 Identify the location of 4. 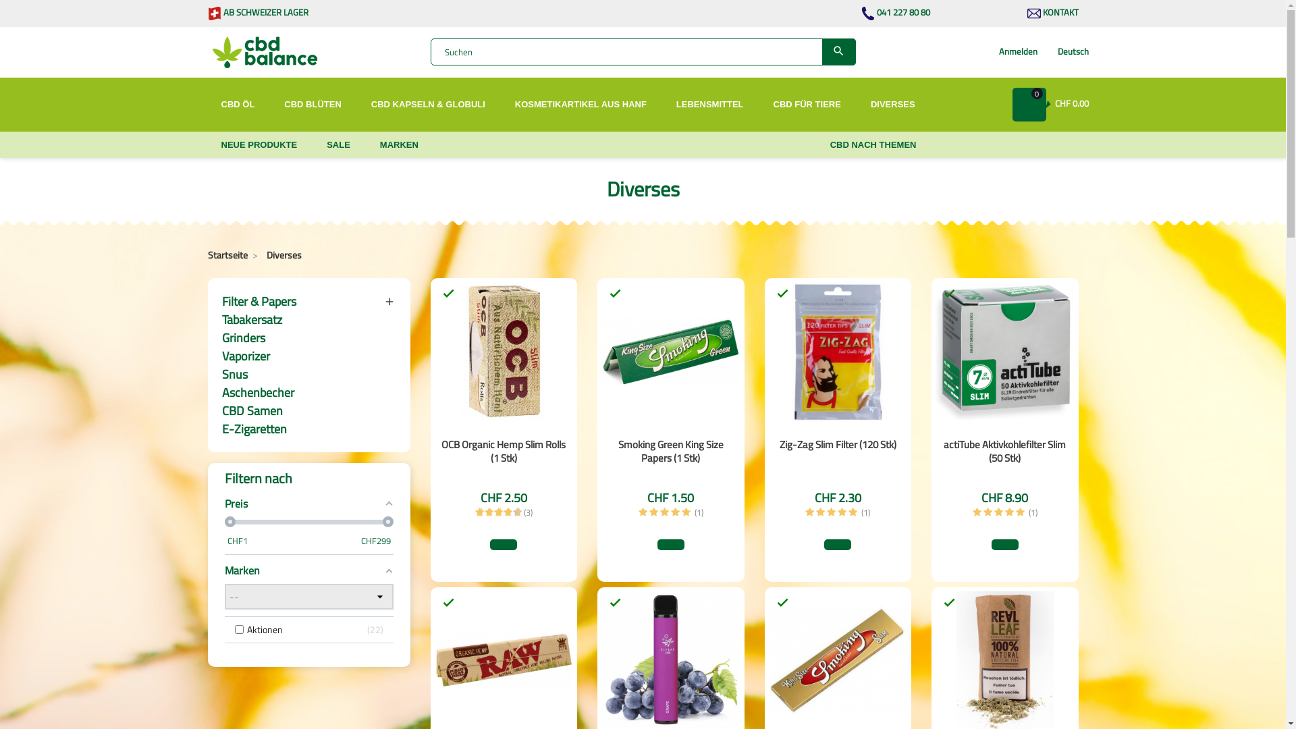
(842, 513).